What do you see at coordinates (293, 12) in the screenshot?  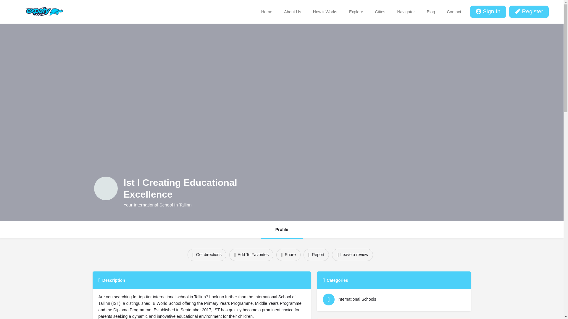 I see `About Us` at bounding box center [293, 12].